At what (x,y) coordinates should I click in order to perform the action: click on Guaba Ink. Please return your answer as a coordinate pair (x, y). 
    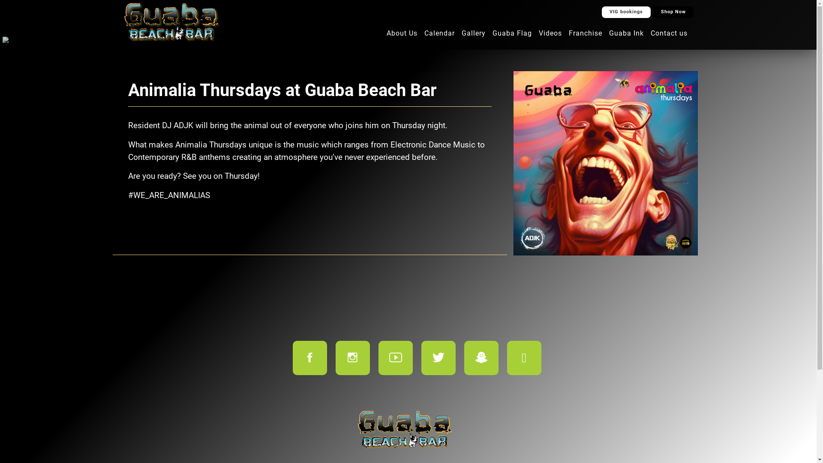
    Looking at the image, I should click on (626, 33).